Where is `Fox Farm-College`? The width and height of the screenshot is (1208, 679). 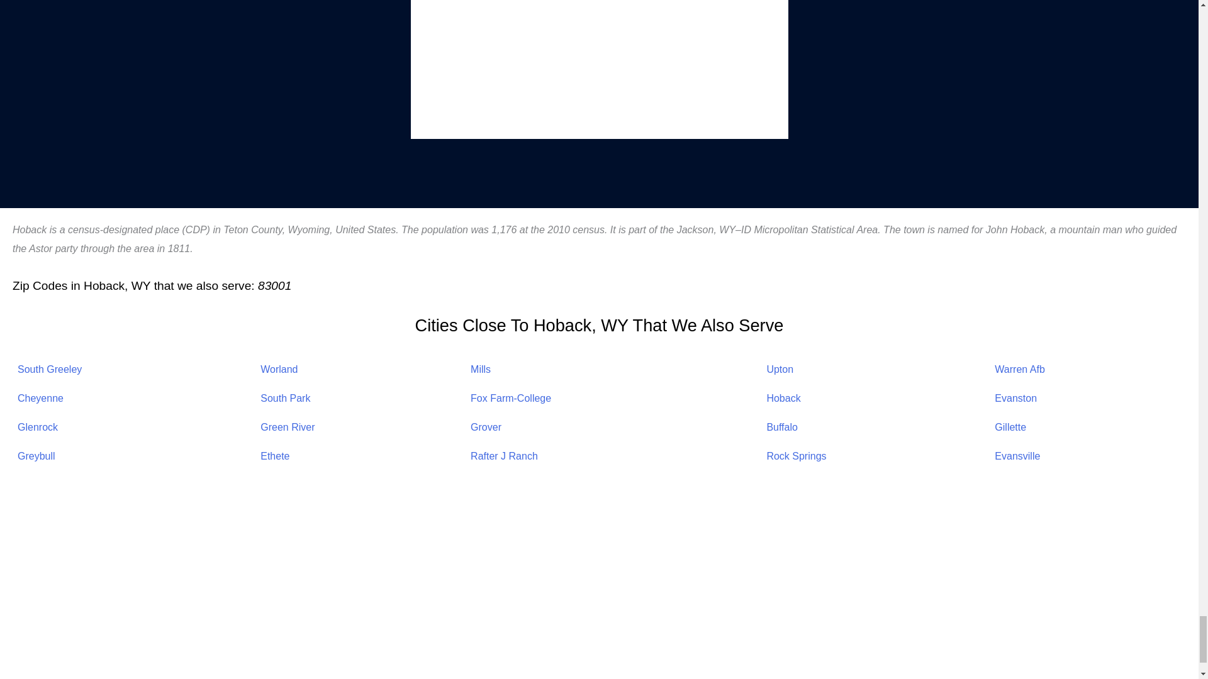
Fox Farm-College is located at coordinates (511, 398).